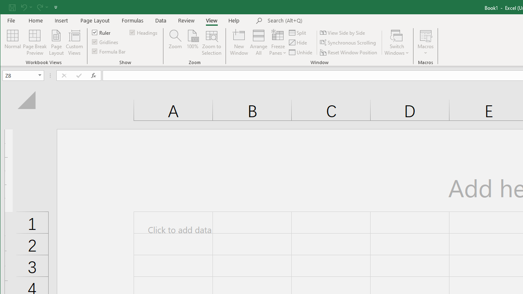 The width and height of the screenshot is (523, 294). Describe the element at coordinates (192, 42) in the screenshot. I see `100%` at that location.